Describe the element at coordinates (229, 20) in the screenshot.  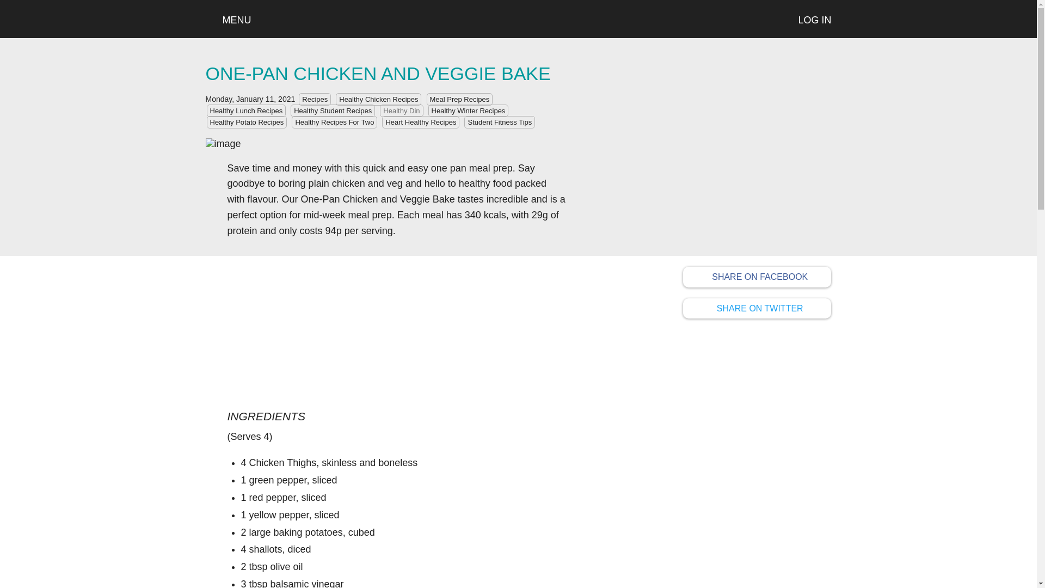
I see `MENU` at that location.